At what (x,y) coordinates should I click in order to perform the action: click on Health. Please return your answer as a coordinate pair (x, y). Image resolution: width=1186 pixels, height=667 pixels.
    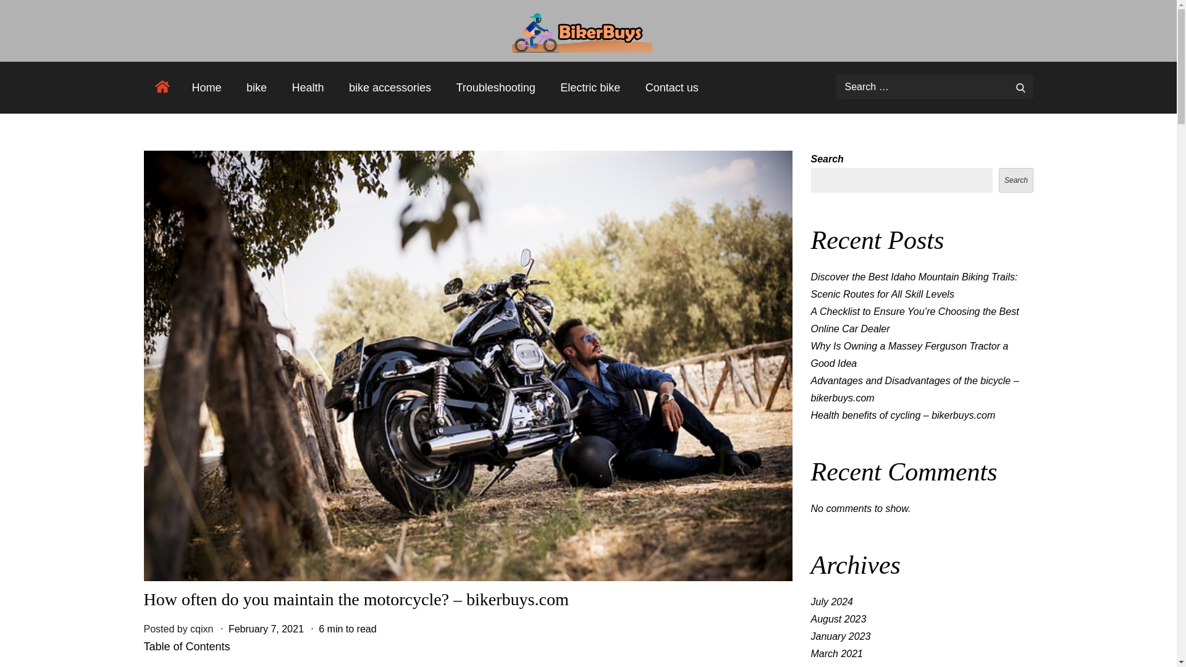
    Looking at the image, I should click on (307, 87).